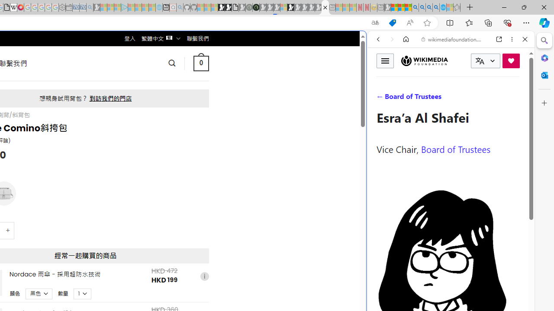  I want to click on Play Free Online Games | Games from Microsoft Start, so click(221, 8).